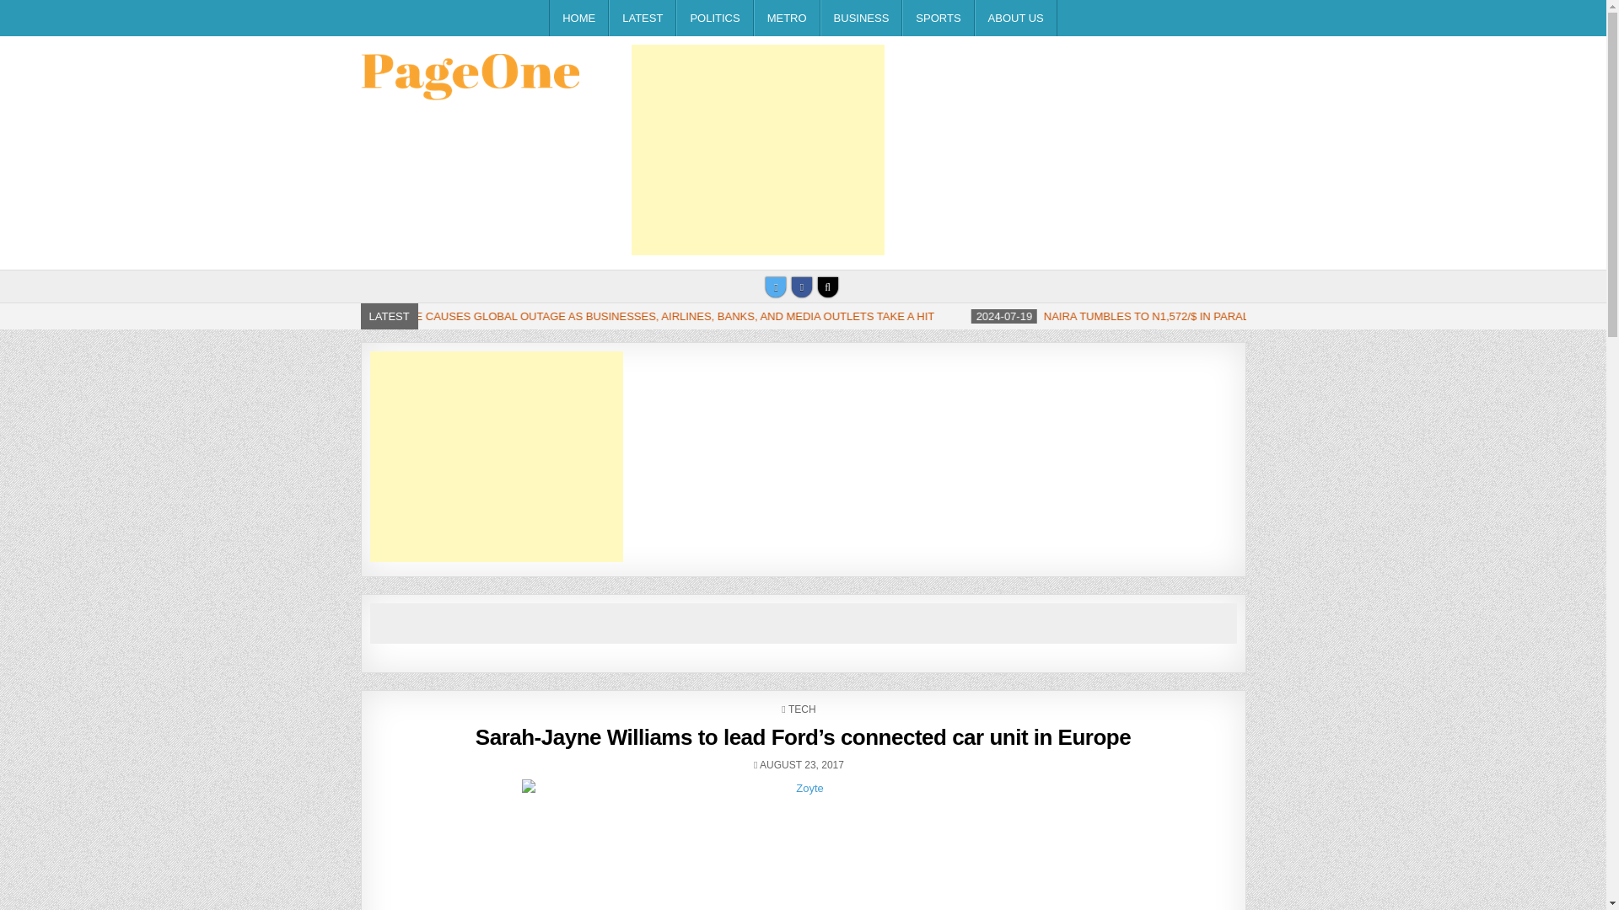 Image resolution: width=1619 pixels, height=910 pixels. I want to click on BUSINESS, so click(862, 19).